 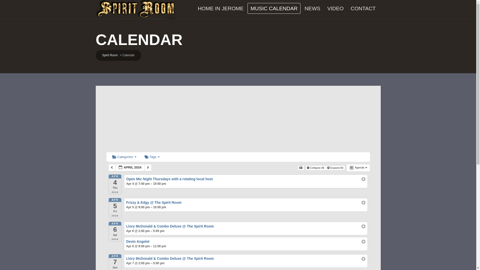 I want to click on NEWS, so click(x=312, y=8).